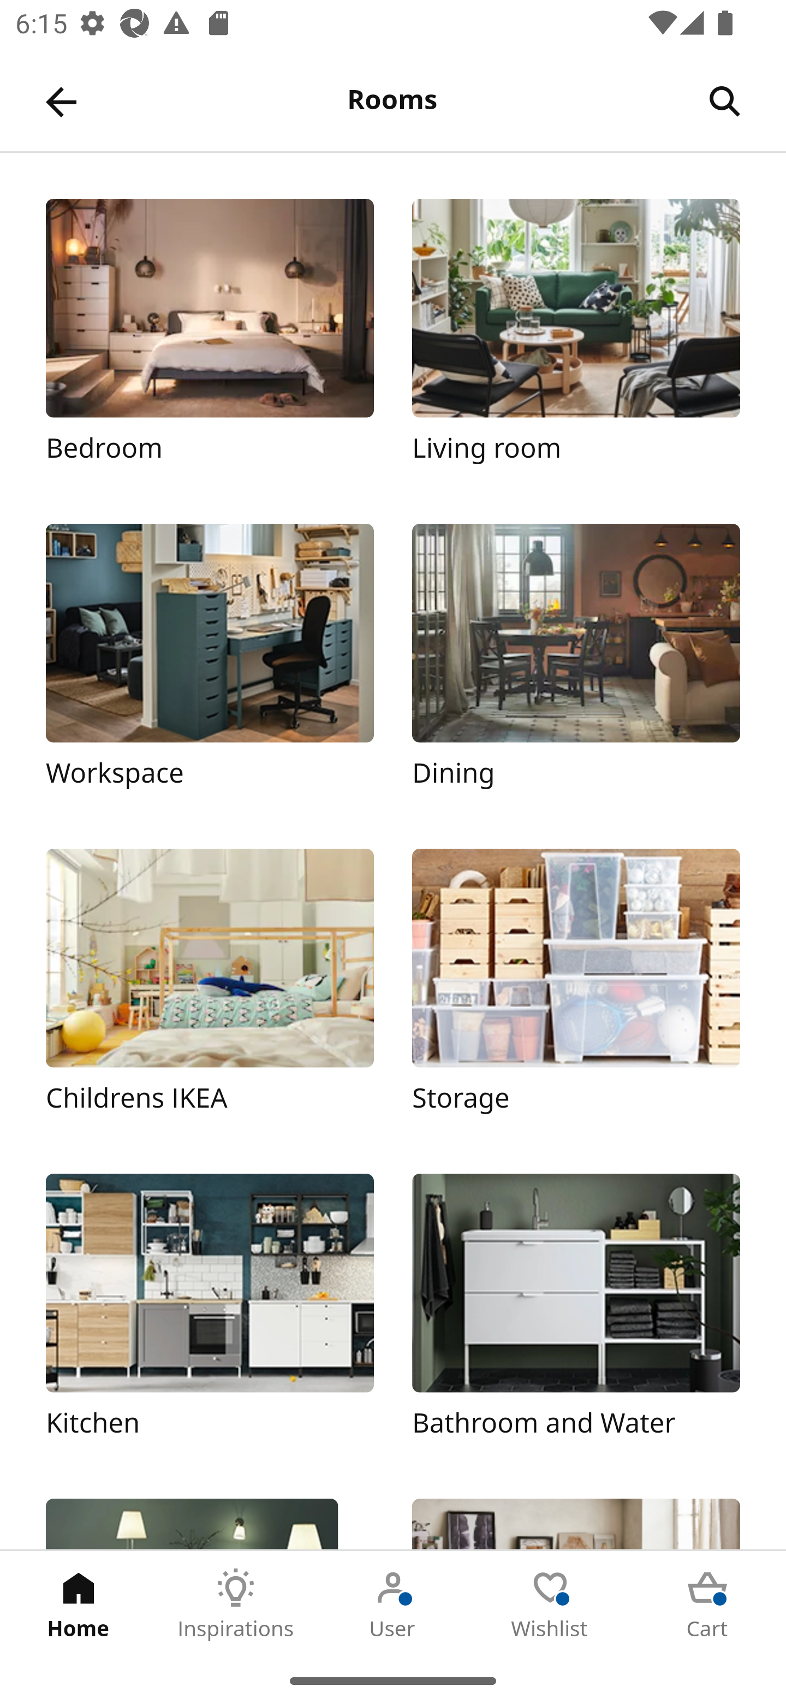 The width and height of the screenshot is (786, 1704). I want to click on Cart
Tab 5 of 5, so click(707, 1604).